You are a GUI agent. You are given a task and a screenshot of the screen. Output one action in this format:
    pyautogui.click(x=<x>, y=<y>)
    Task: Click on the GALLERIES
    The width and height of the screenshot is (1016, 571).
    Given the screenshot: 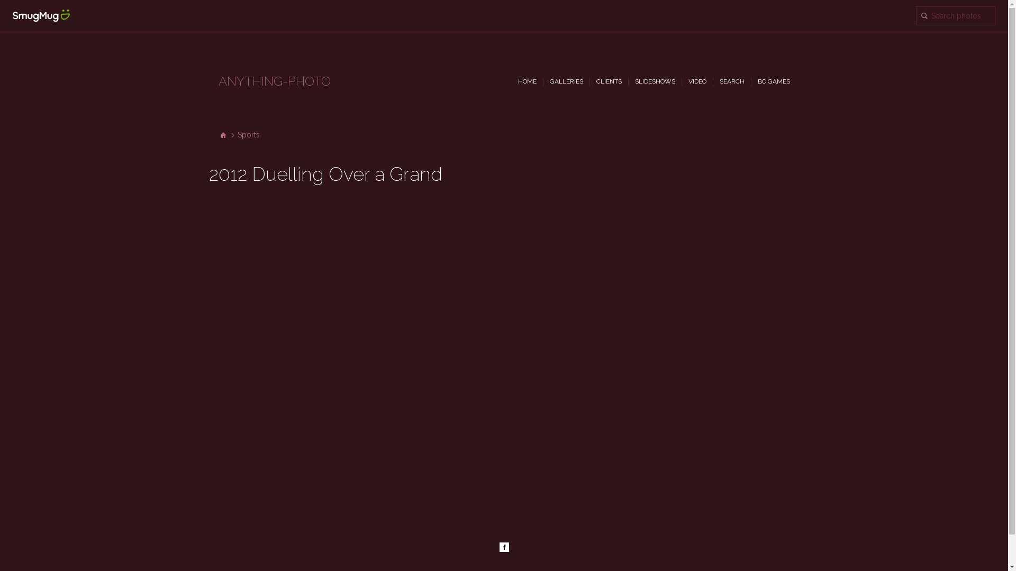 What is the action you would take?
    pyautogui.click(x=566, y=81)
    